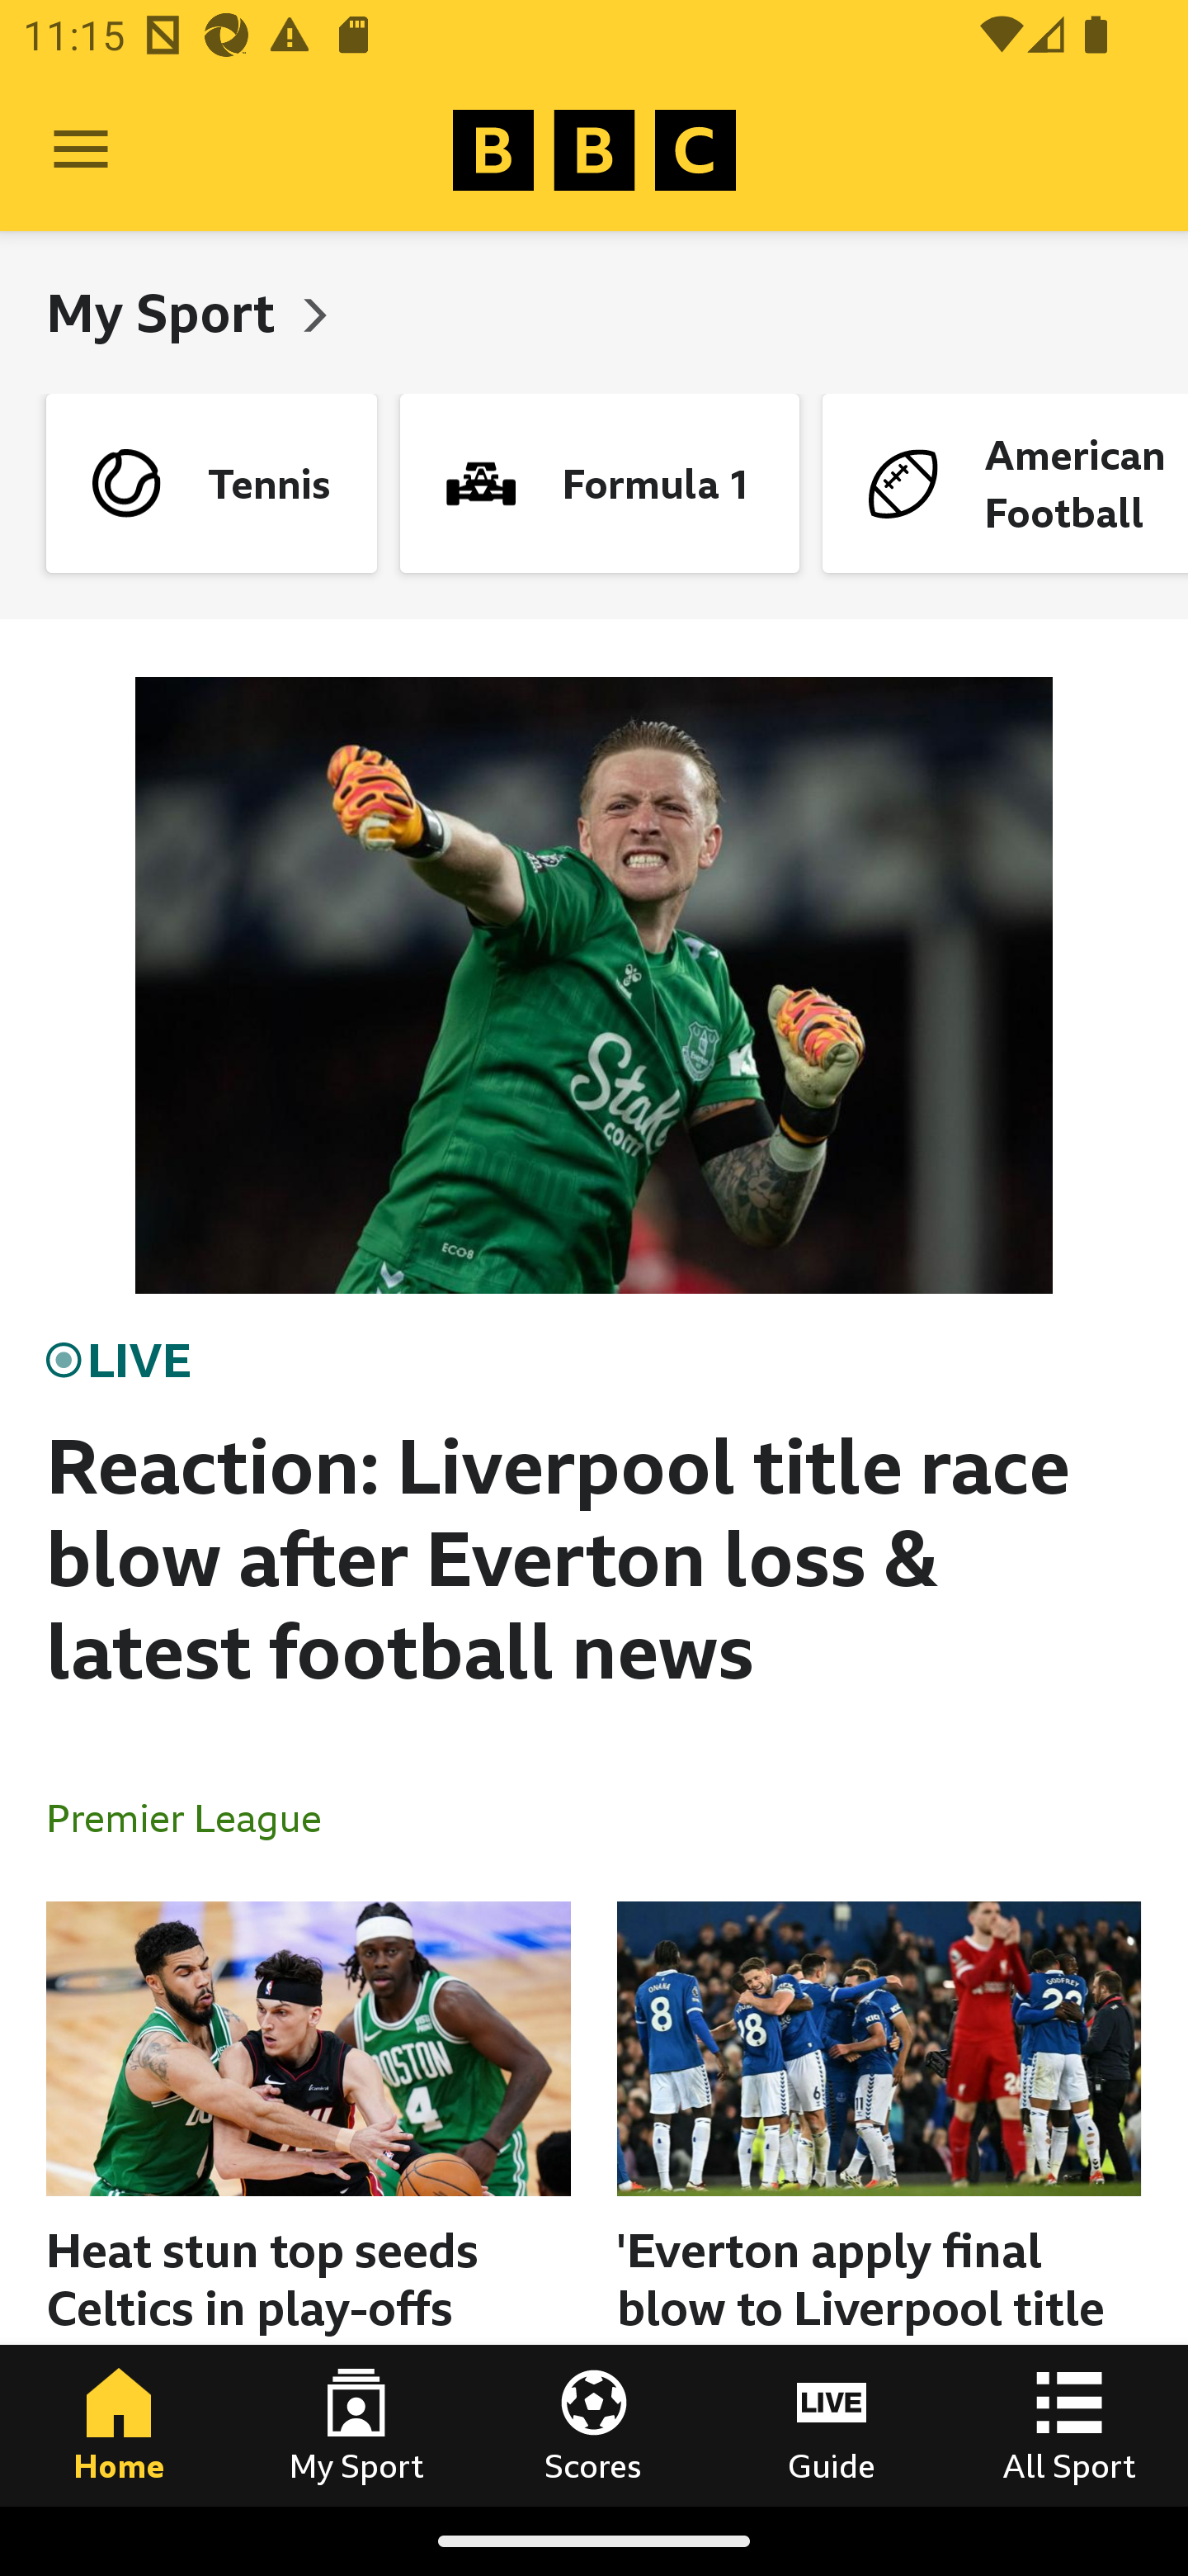  What do you see at coordinates (832, 2425) in the screenshot?
I see `Guide` at bounding box center [832, 2425].